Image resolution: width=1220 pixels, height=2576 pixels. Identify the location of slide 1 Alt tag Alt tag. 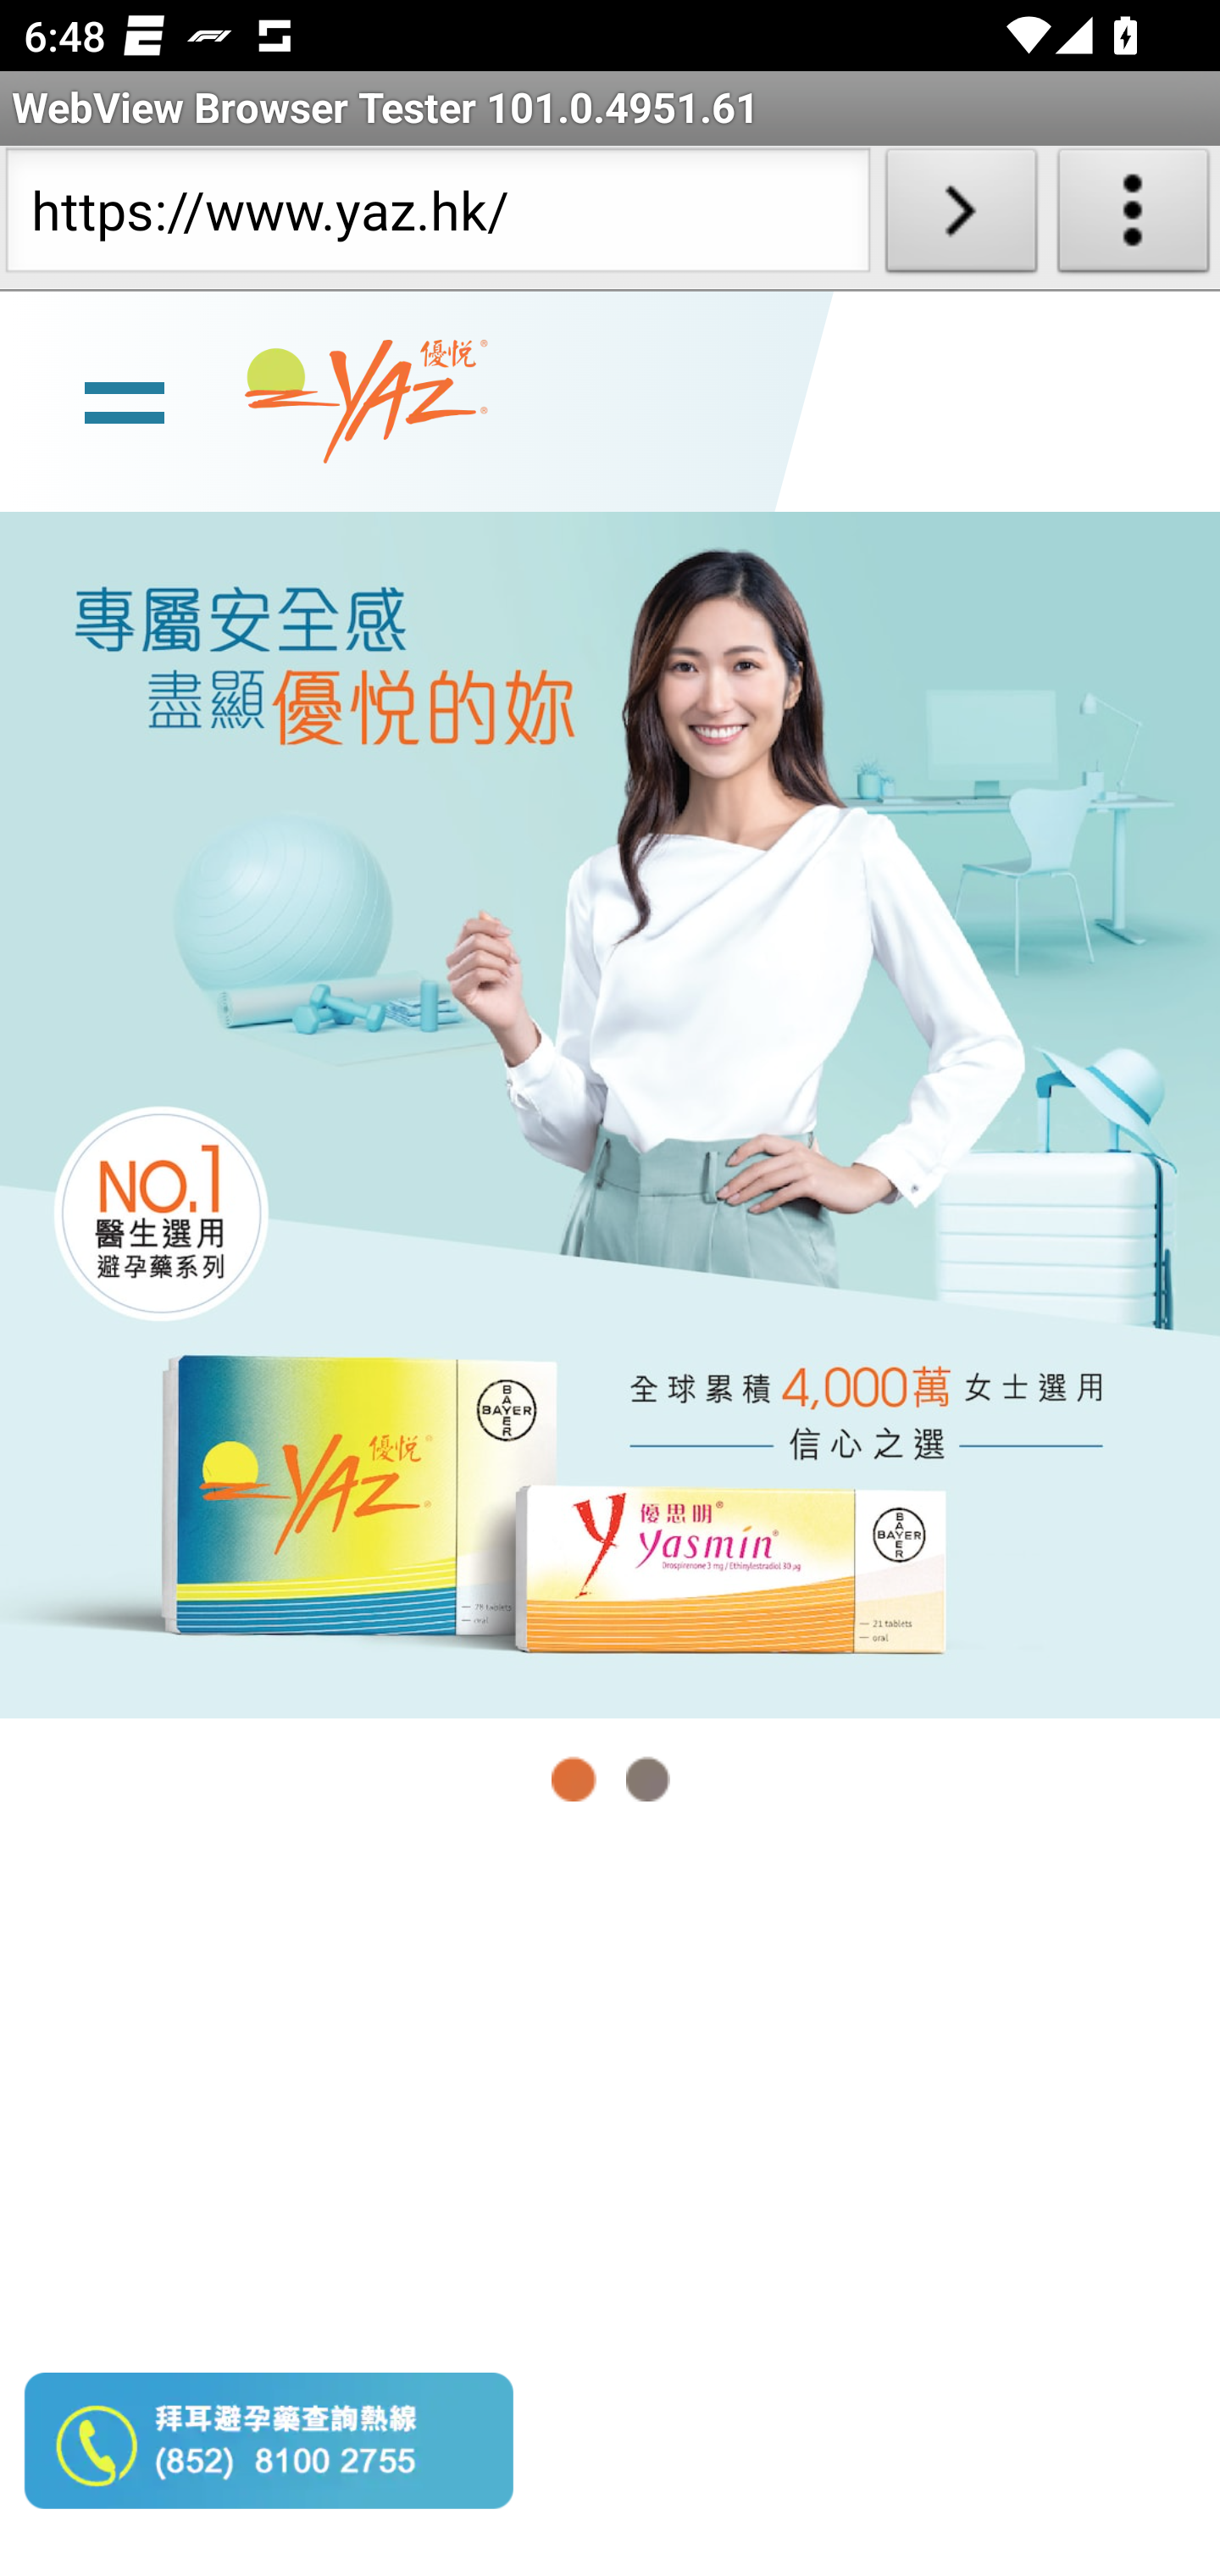
(610, 1113).